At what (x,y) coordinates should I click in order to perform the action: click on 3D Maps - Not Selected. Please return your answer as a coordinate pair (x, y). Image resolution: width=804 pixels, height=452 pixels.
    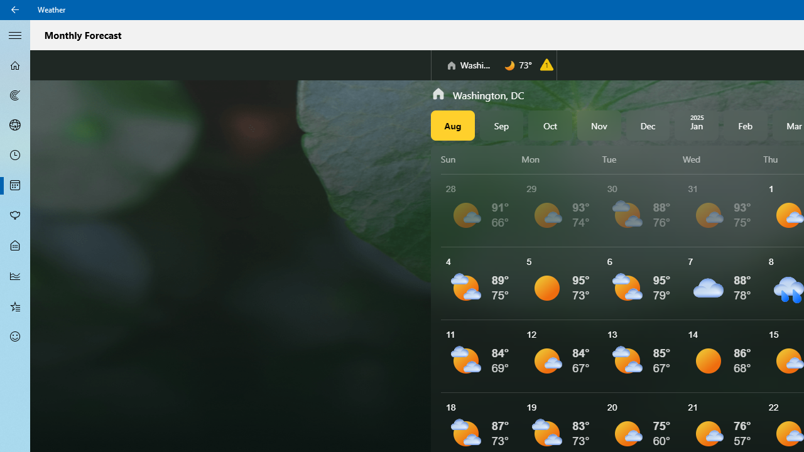
    Looking at the image, I should click on (15, 125).